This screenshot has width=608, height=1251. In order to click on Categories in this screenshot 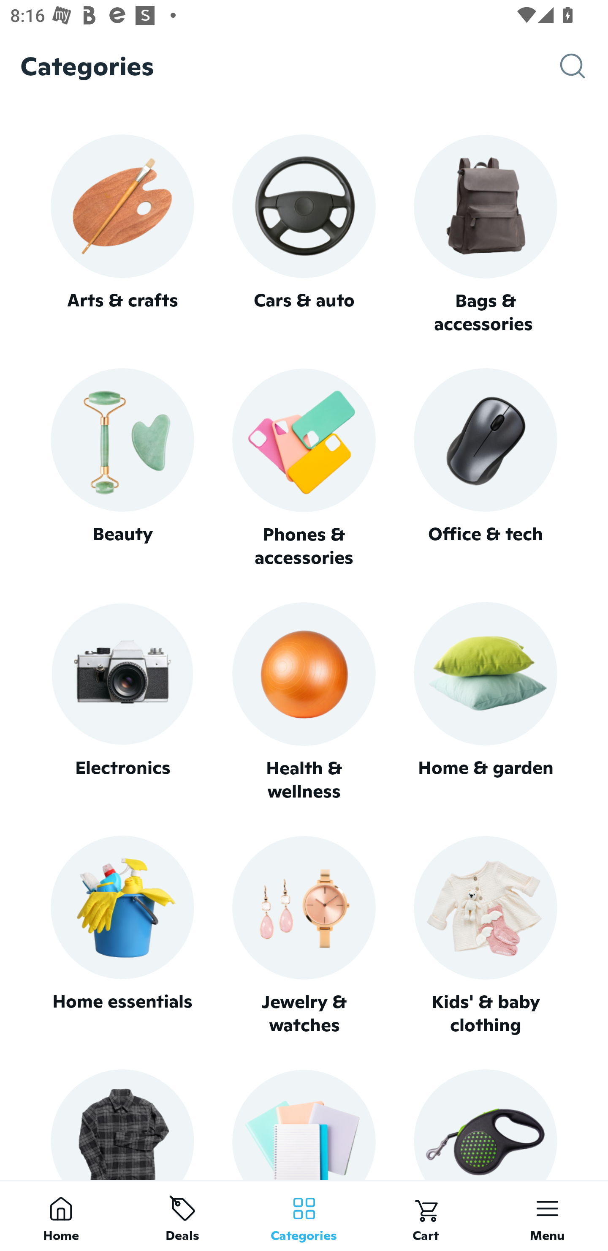, I will do `click(304, 1215)`.